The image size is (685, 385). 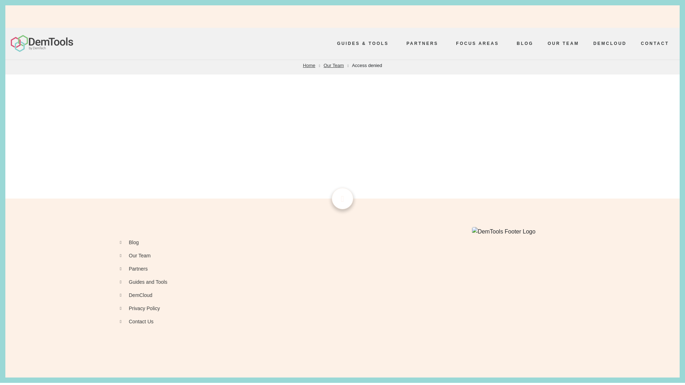 What do you see at coordinates (424, 43) in the screenshot?
I see `PARTNERS` at bounding box center [424, 43].